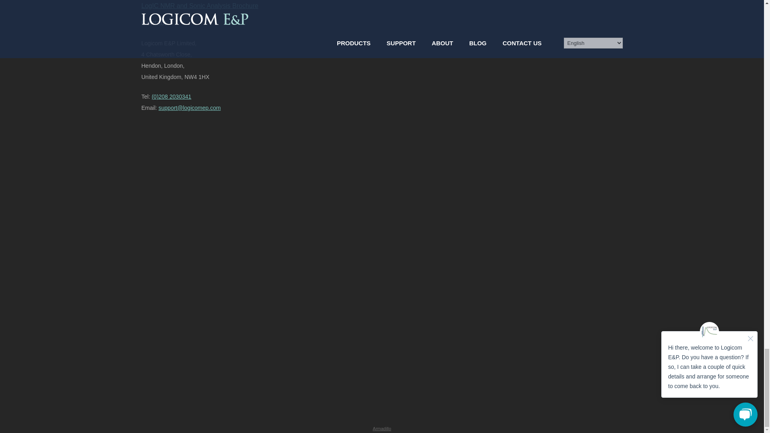  Describe the element at coordinates (201, 306) in the screenshot. I see `LinkedIn` at that location.